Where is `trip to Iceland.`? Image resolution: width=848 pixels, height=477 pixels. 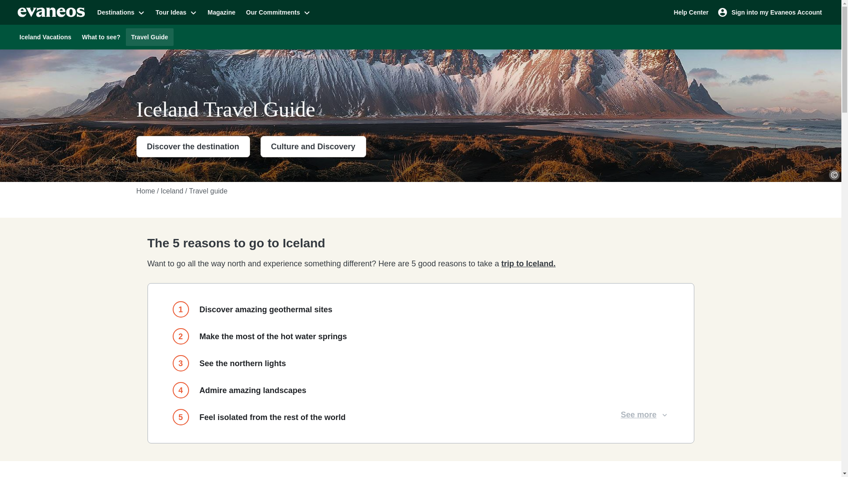 trip to Iceland. is located at coordinates (528, 263).